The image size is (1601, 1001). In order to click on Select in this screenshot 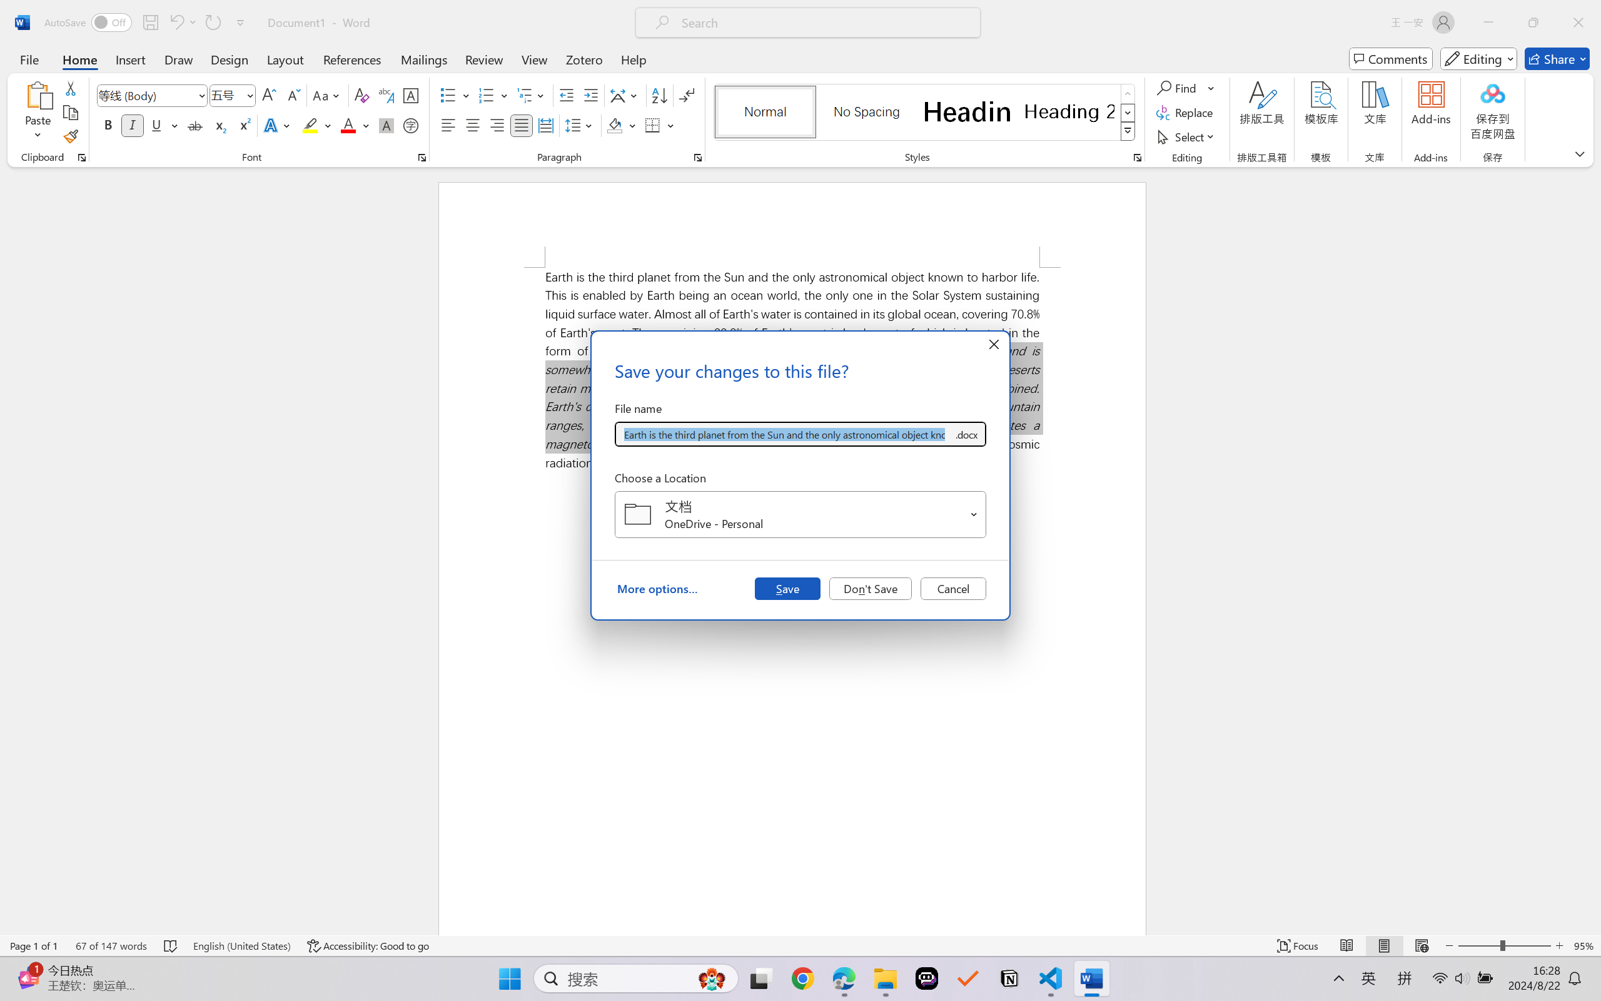, I will do `click(1188, 136)`.